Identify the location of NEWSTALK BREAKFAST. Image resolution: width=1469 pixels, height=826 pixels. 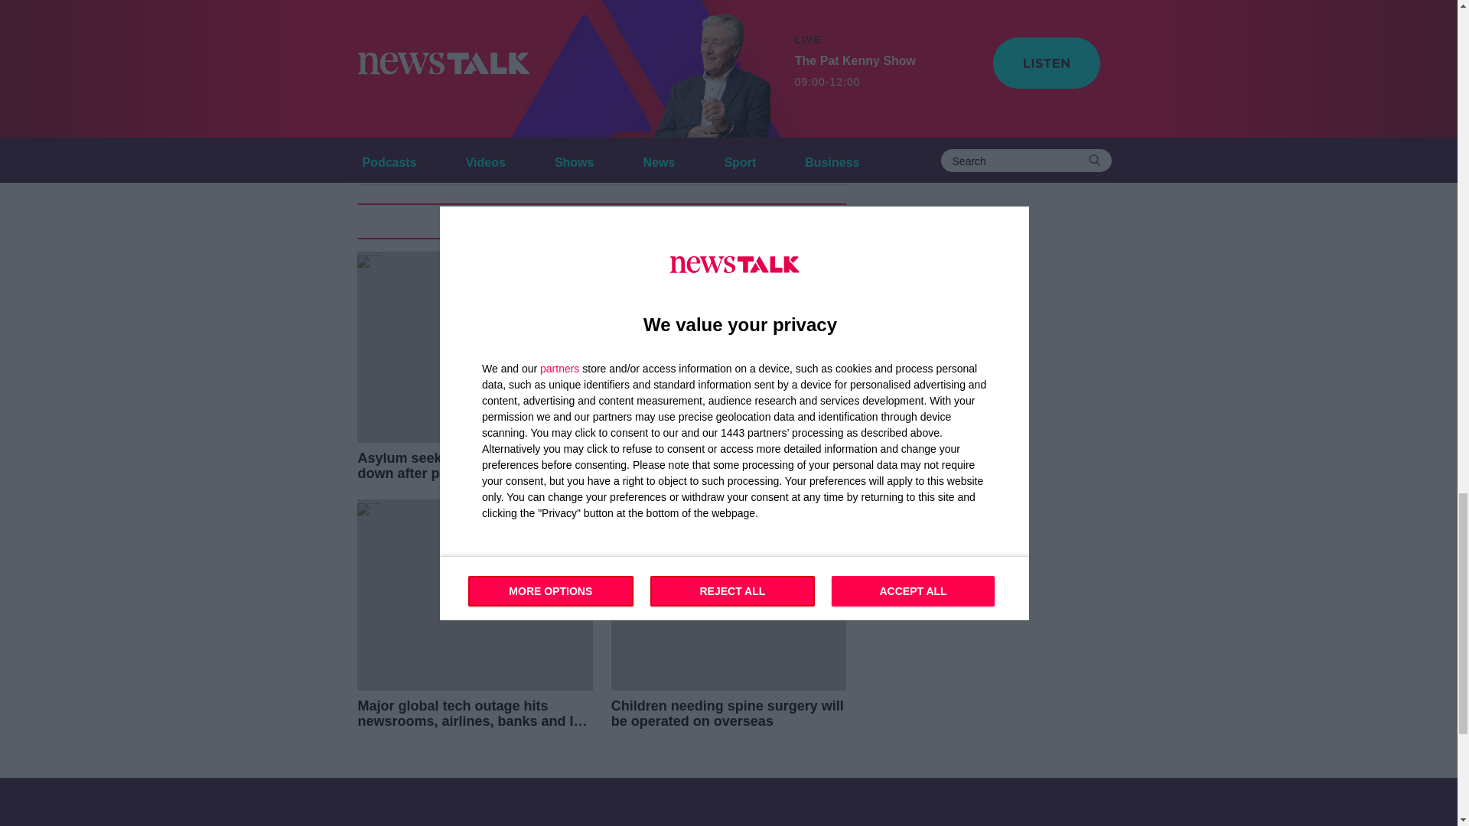
(520, 153).